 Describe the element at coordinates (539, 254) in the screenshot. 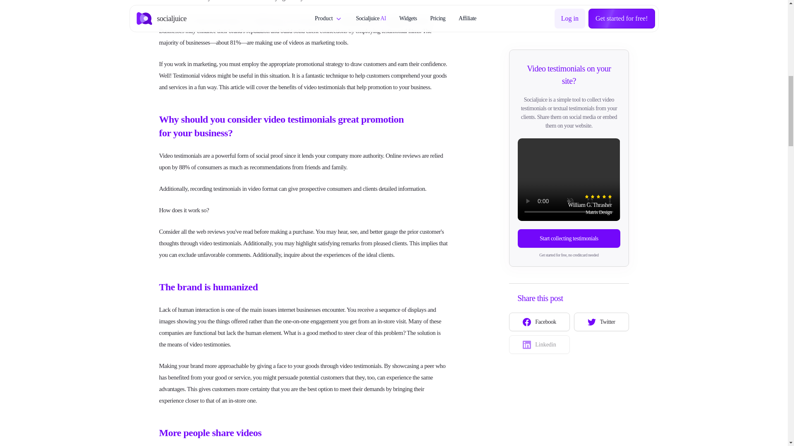

I see `Linkedin` at that location.